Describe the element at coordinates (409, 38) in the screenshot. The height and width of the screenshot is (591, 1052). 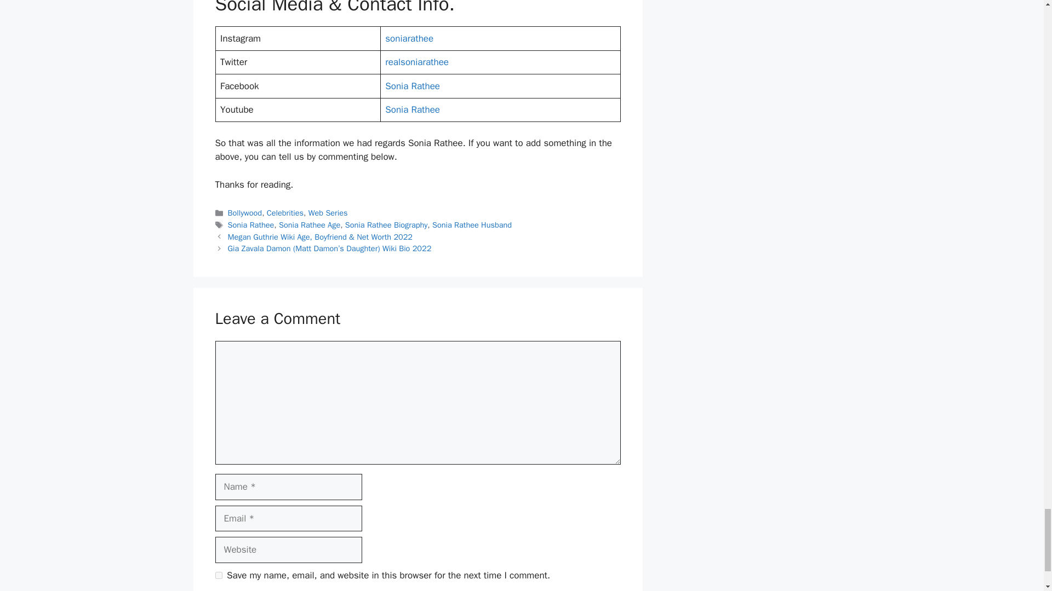
I see `soniarathee` at that location.